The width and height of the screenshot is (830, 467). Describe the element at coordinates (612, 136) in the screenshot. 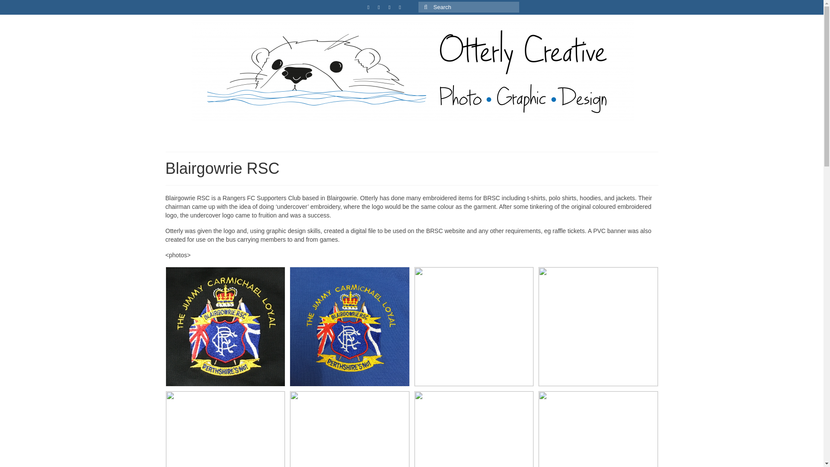

I see `Personalised Items` at that location.